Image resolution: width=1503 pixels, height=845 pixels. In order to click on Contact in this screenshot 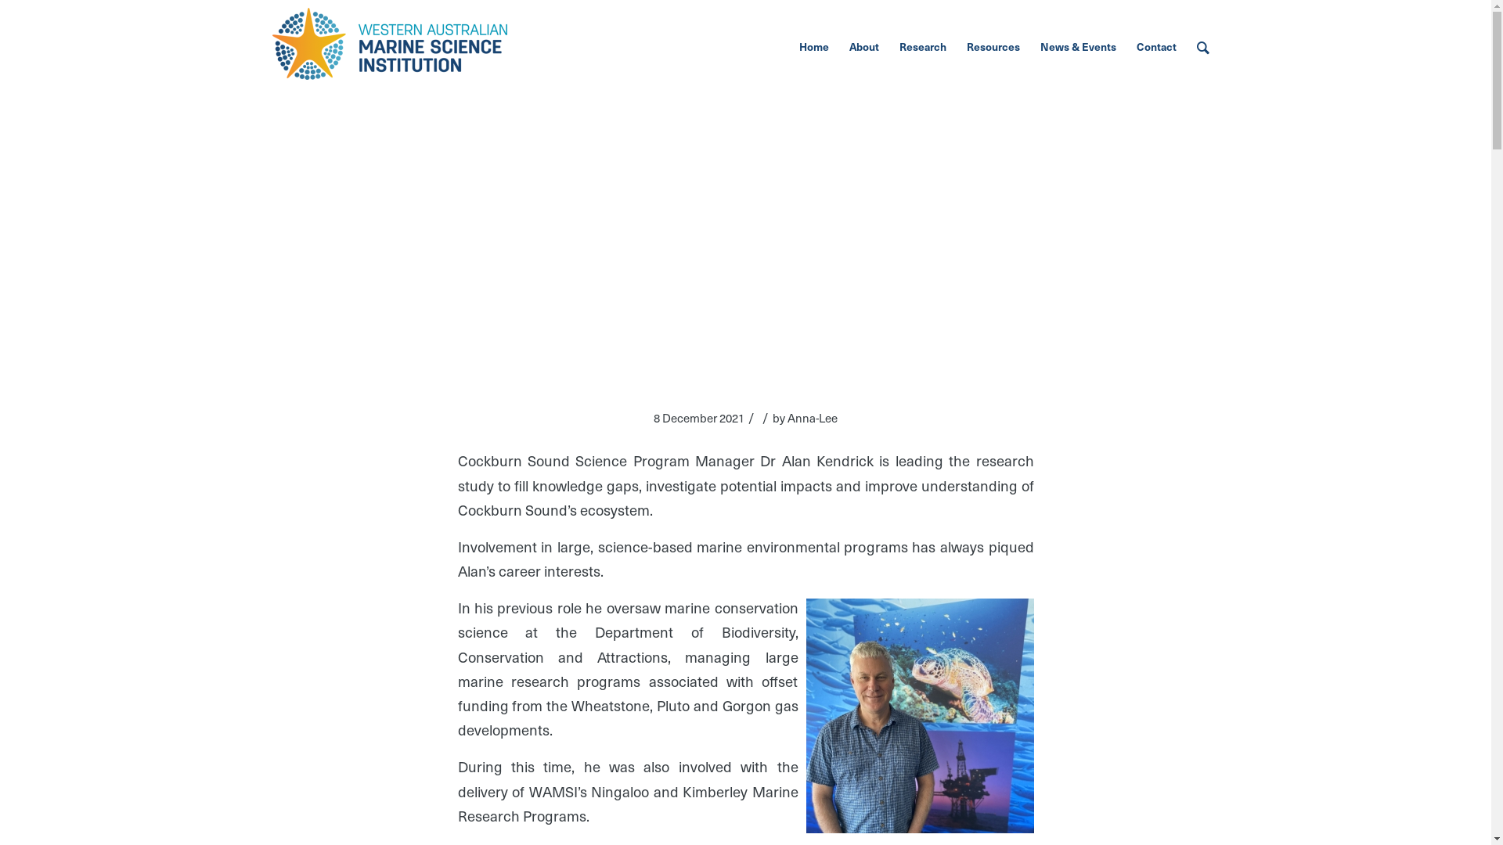, I will do `click(1155, 47)`.